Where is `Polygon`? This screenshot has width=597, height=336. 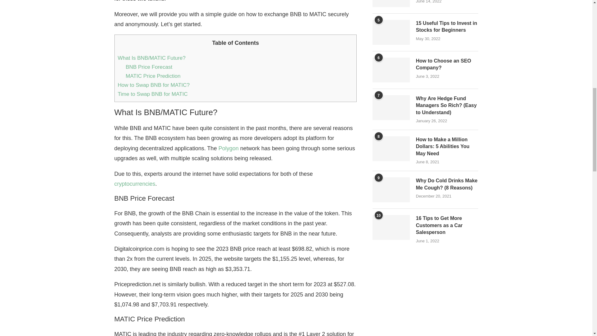
Polygon is located at coordinates (228, 148).